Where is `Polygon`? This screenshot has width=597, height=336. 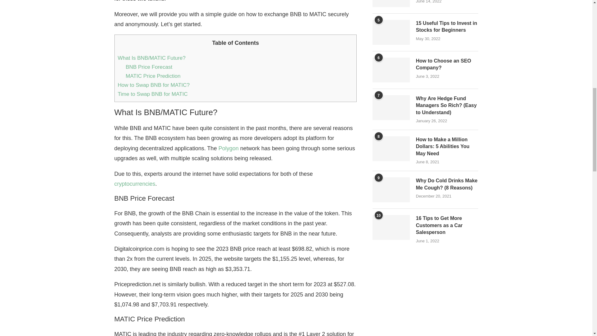
Polygon is located at coordinates (228, 148).